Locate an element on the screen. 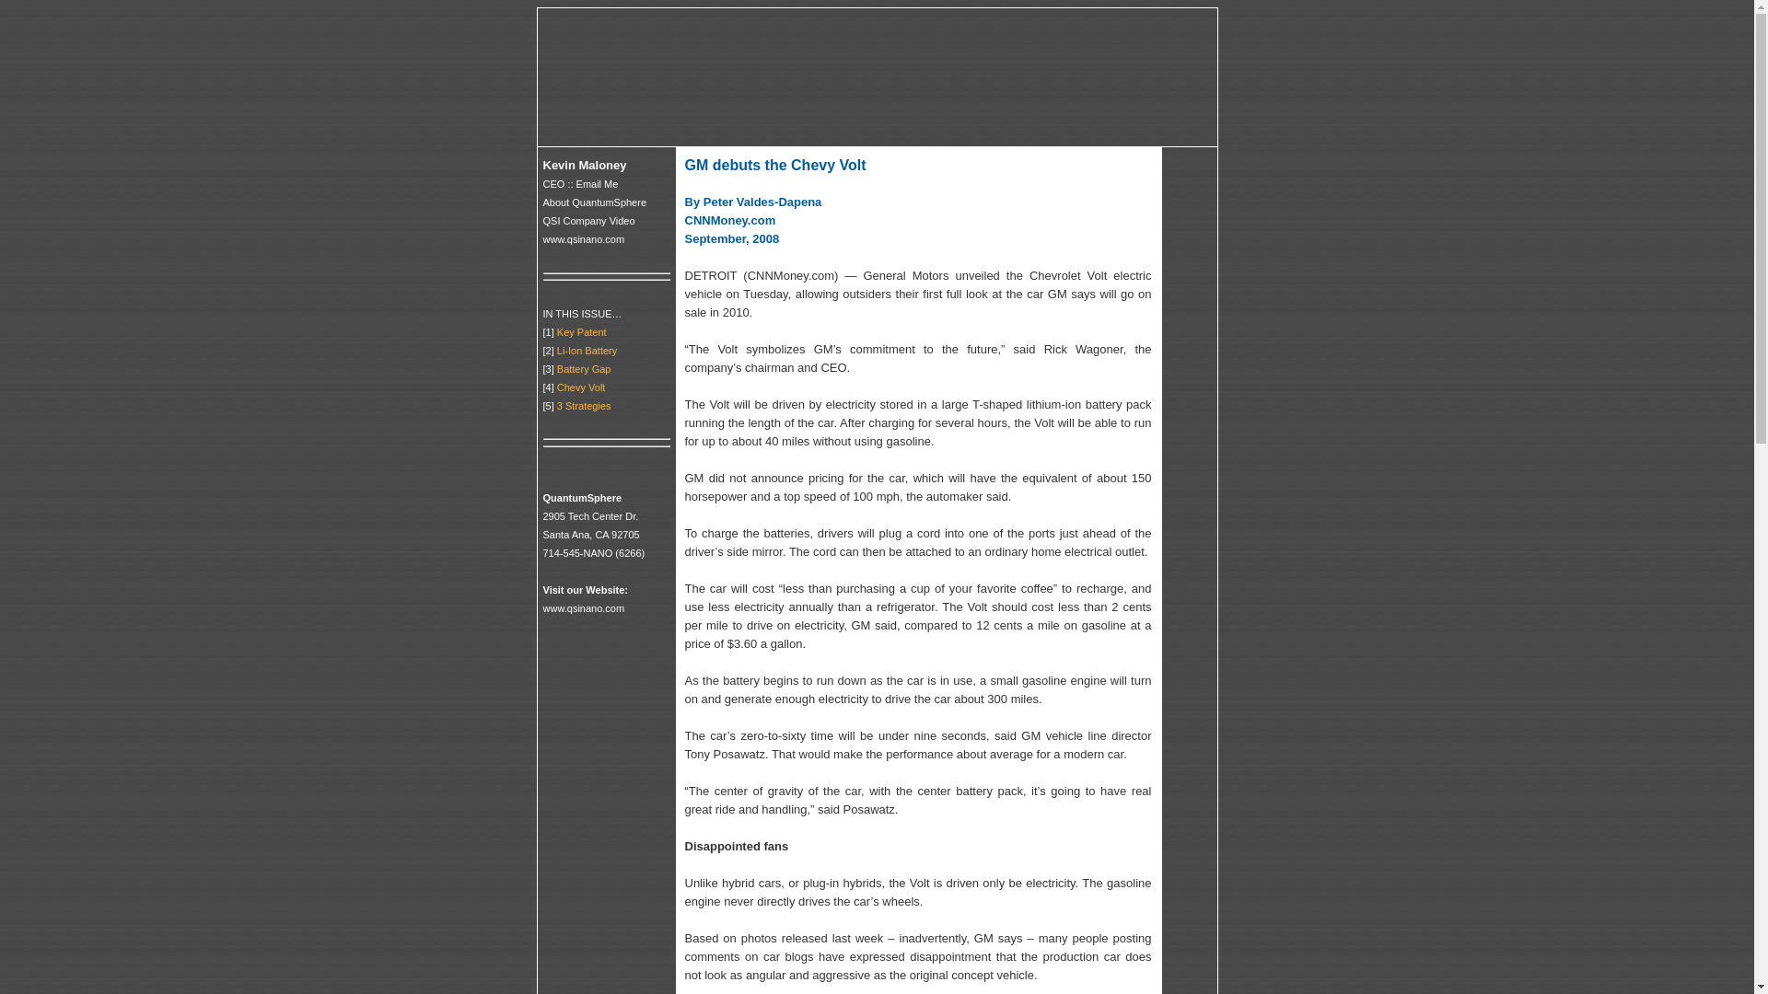 The image size is (1768, 994). Li-Ion Battery is located at coordinates (587, 349).